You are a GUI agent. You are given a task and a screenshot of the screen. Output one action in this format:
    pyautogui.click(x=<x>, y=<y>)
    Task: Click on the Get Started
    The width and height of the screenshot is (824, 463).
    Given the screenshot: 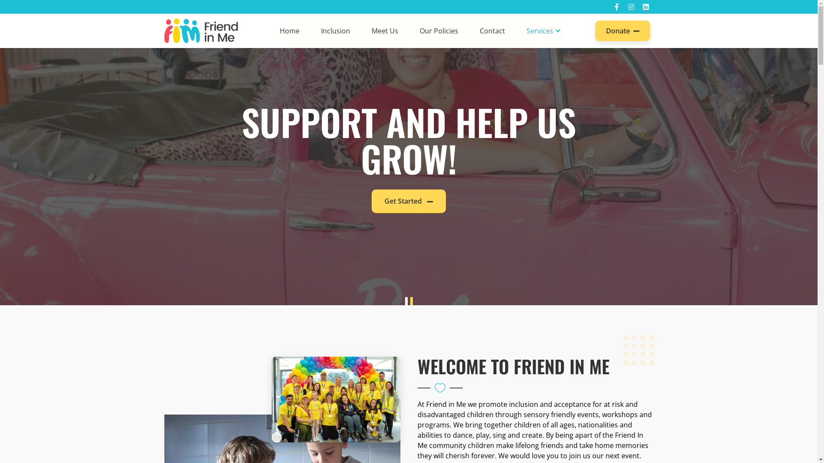 What is the action you would take?
    pyautogui.click(x=409, y=201)
    